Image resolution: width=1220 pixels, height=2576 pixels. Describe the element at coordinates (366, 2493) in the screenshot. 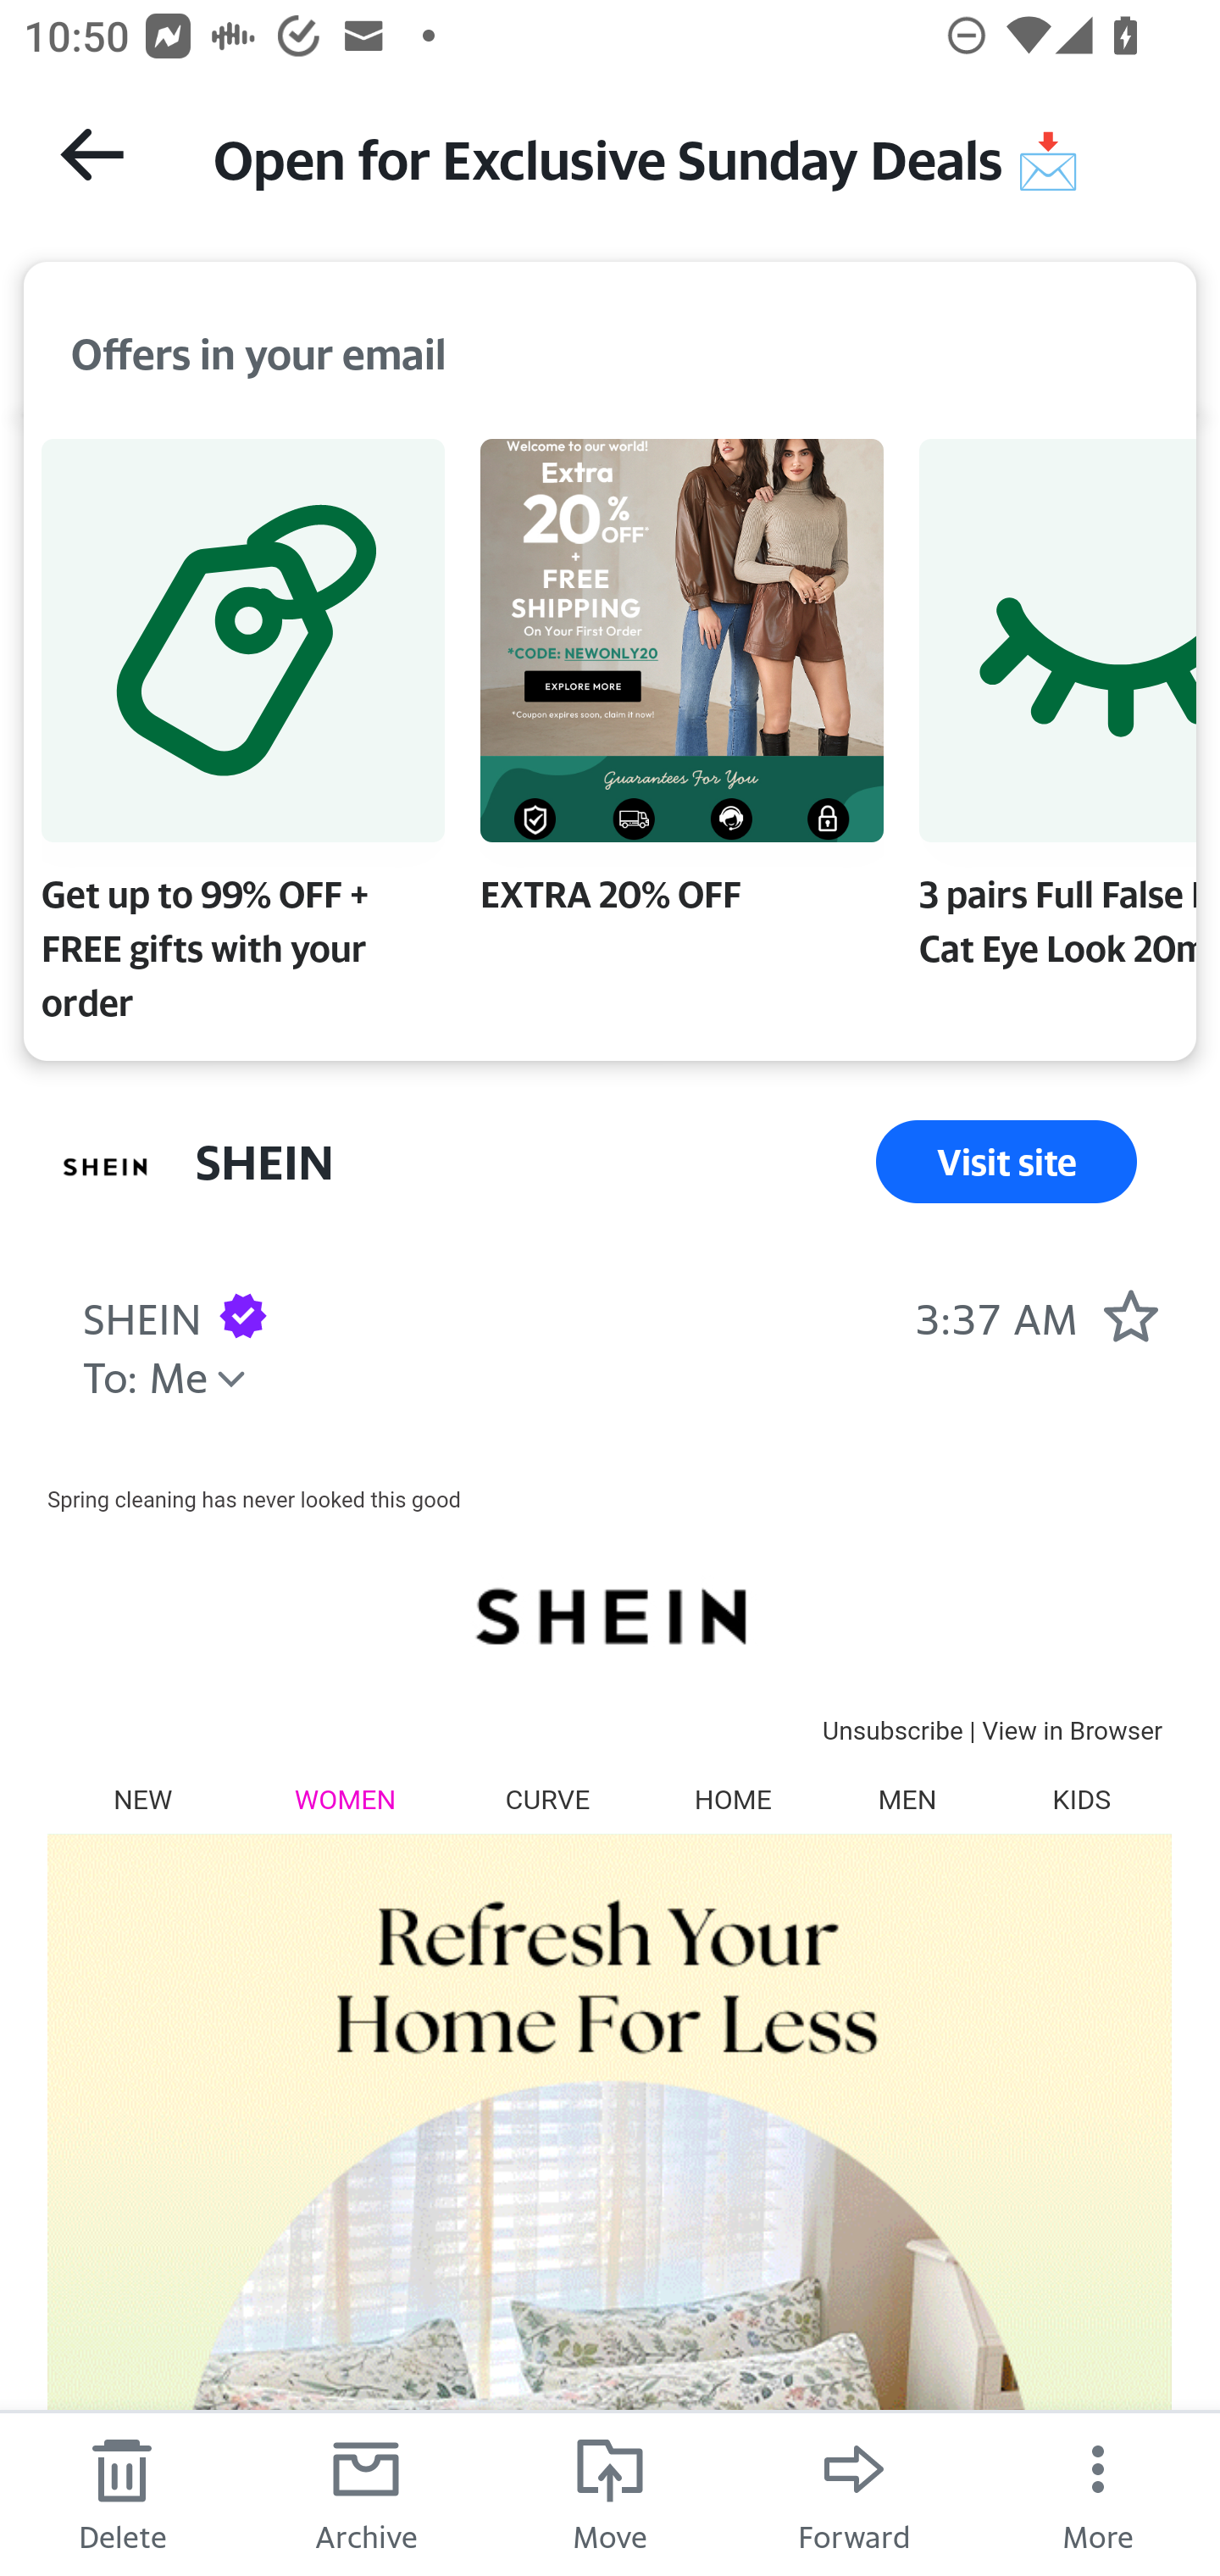

I see `Archive` at that location.